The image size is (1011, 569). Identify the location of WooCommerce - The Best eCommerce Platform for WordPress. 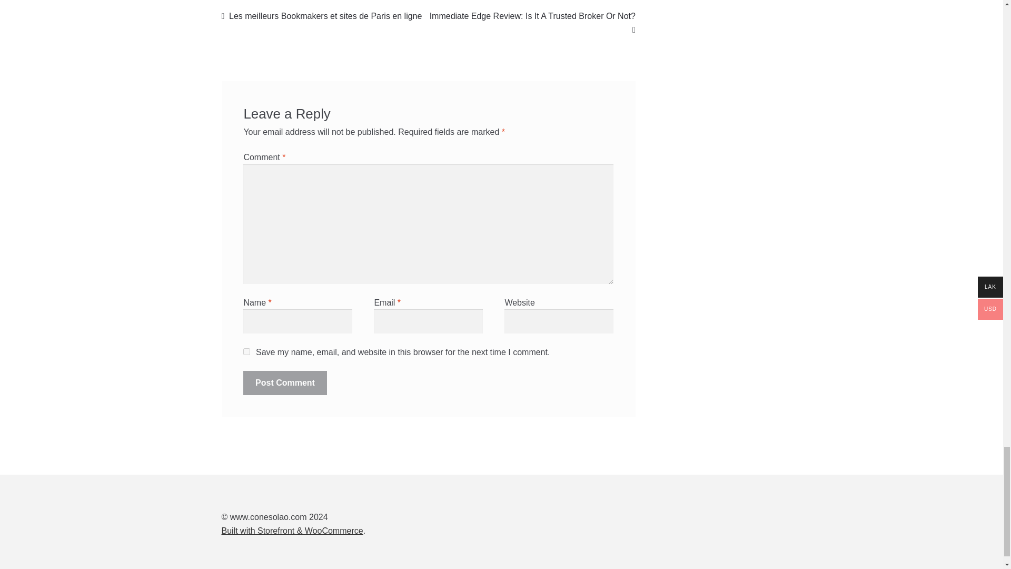
(292, 531).